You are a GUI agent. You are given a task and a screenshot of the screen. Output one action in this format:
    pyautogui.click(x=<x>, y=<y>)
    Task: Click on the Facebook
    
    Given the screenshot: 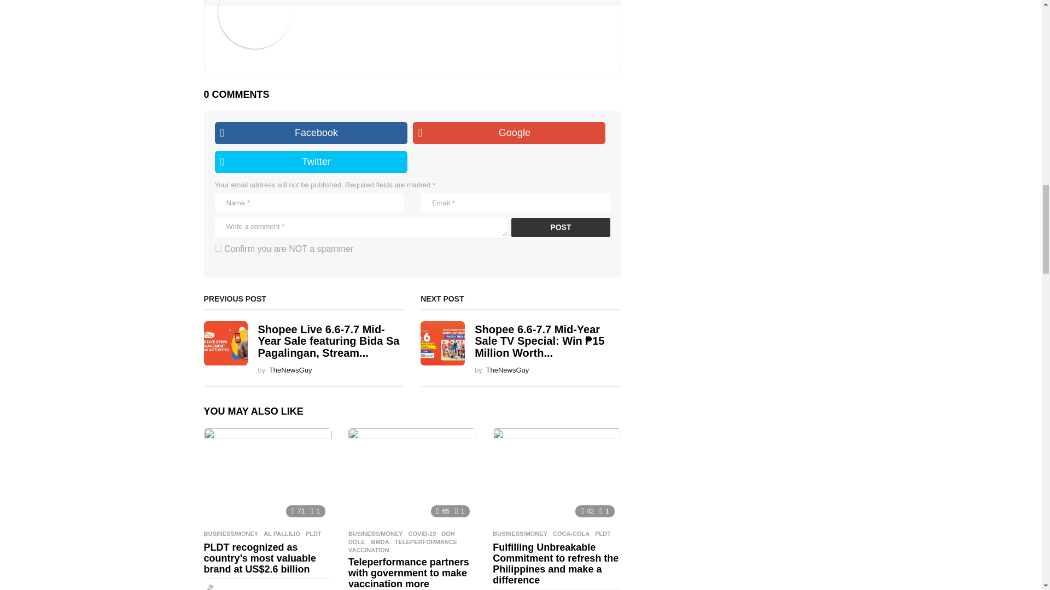 What is the action you would take?
    pyautogui.click(x=311, y=132)
    